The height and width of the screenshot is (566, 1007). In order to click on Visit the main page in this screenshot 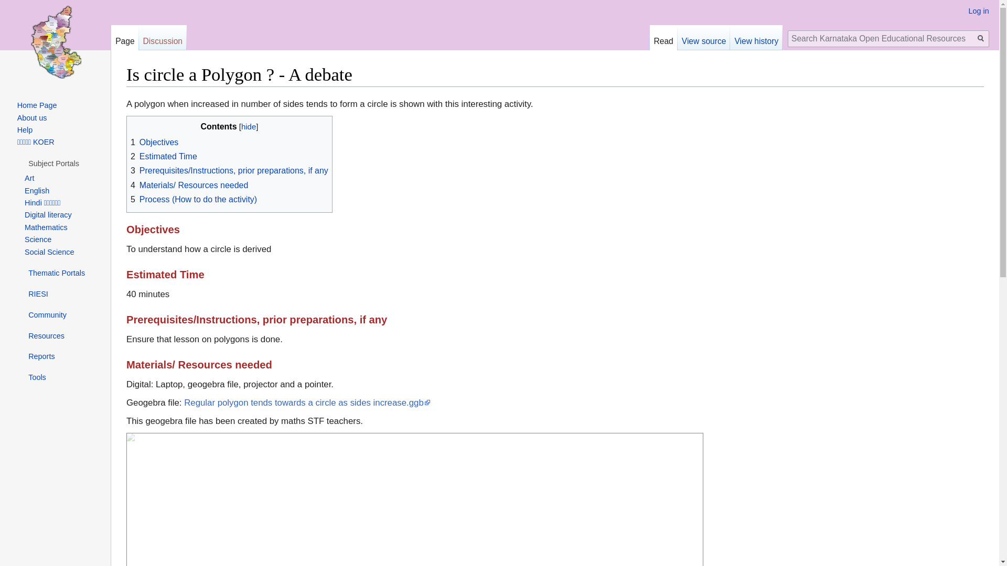, I will do `click(55, 42)`.